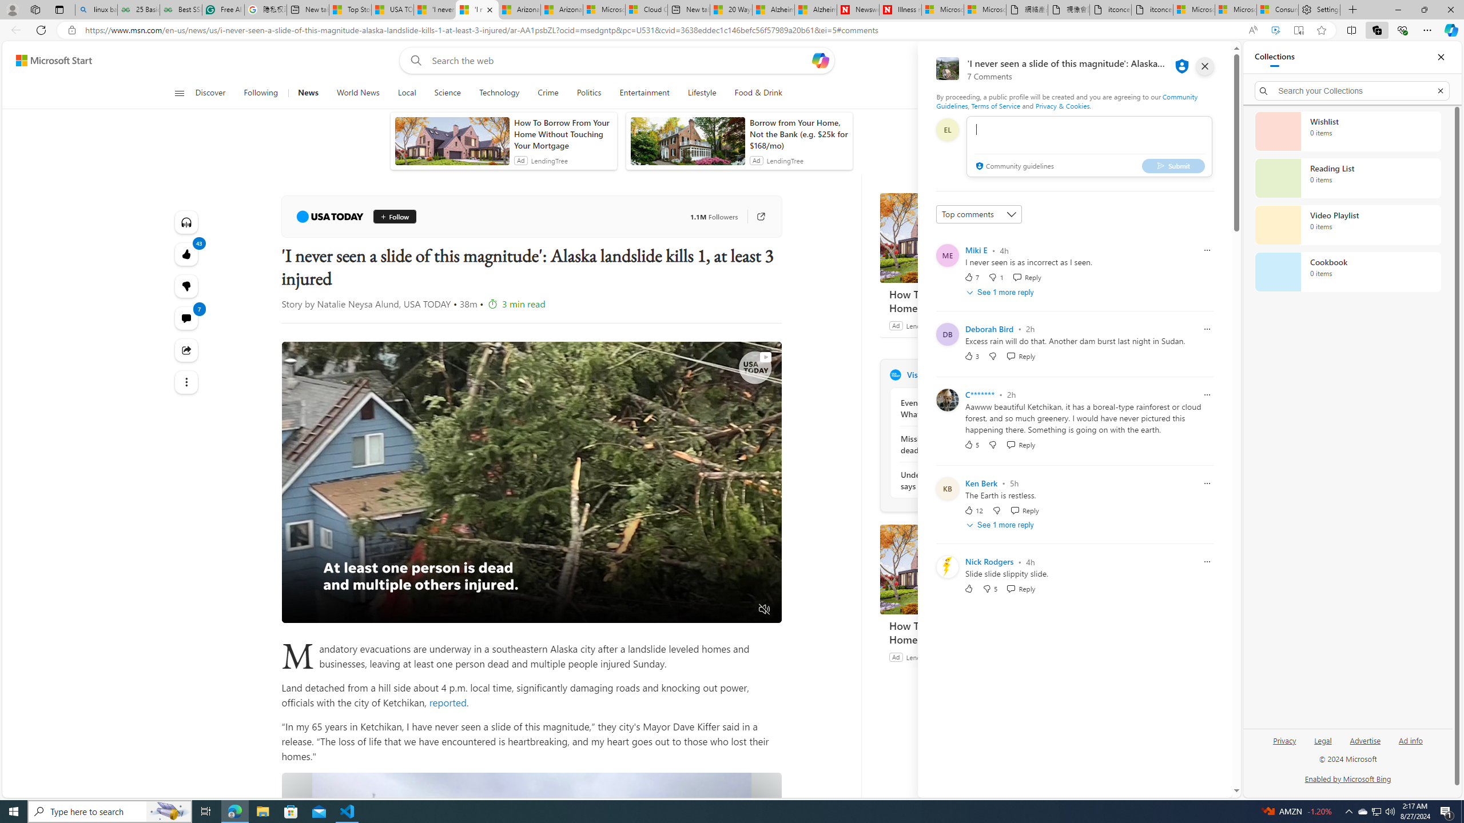  Describe the element at coordinates (185, 286) in the screenshot. I see `43` at that location.